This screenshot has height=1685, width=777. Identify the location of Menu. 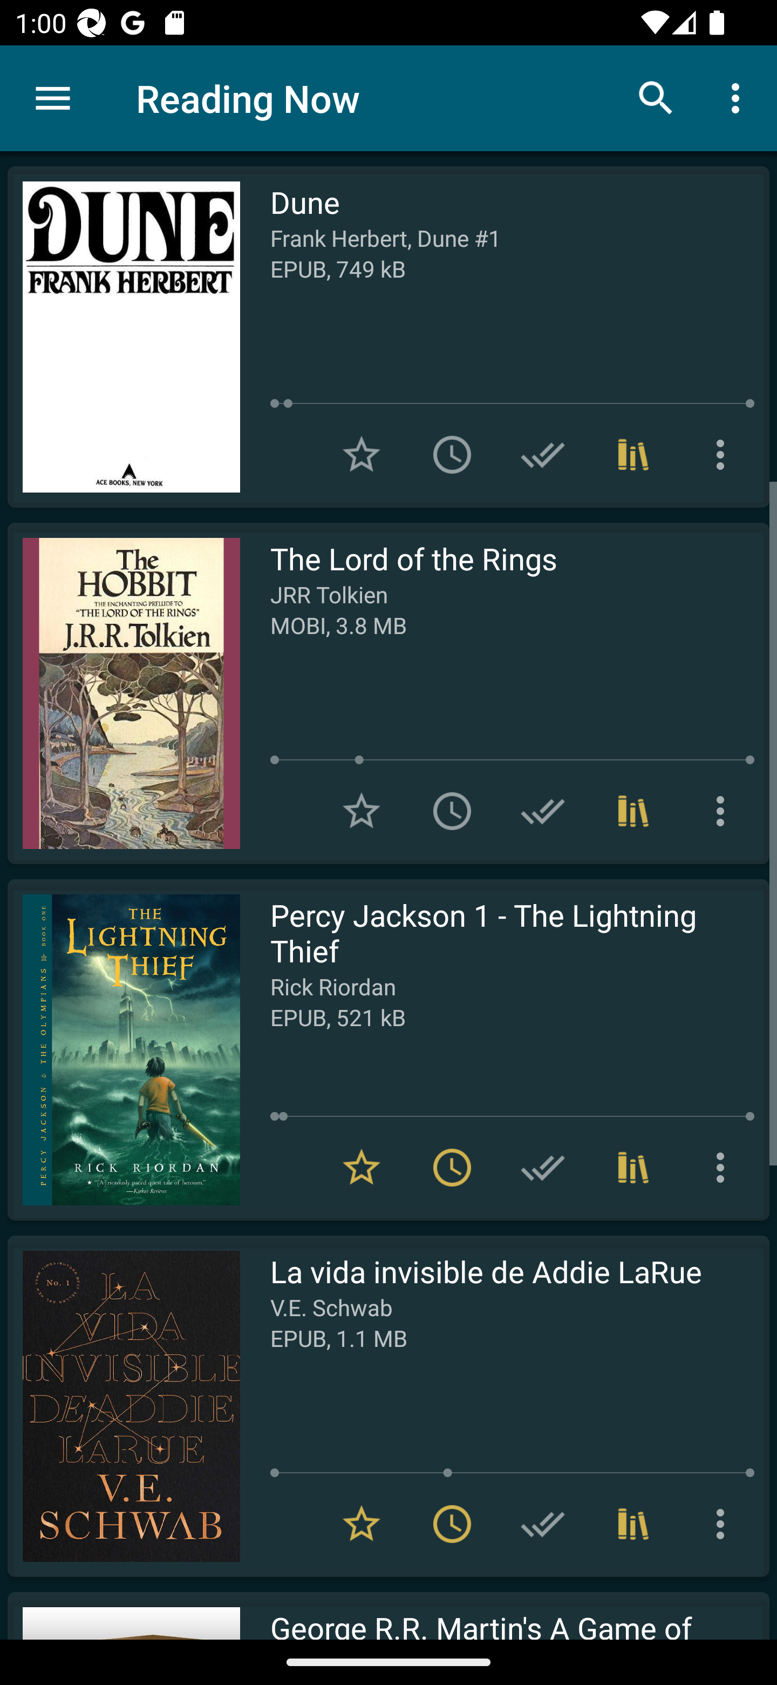
(53, 98).